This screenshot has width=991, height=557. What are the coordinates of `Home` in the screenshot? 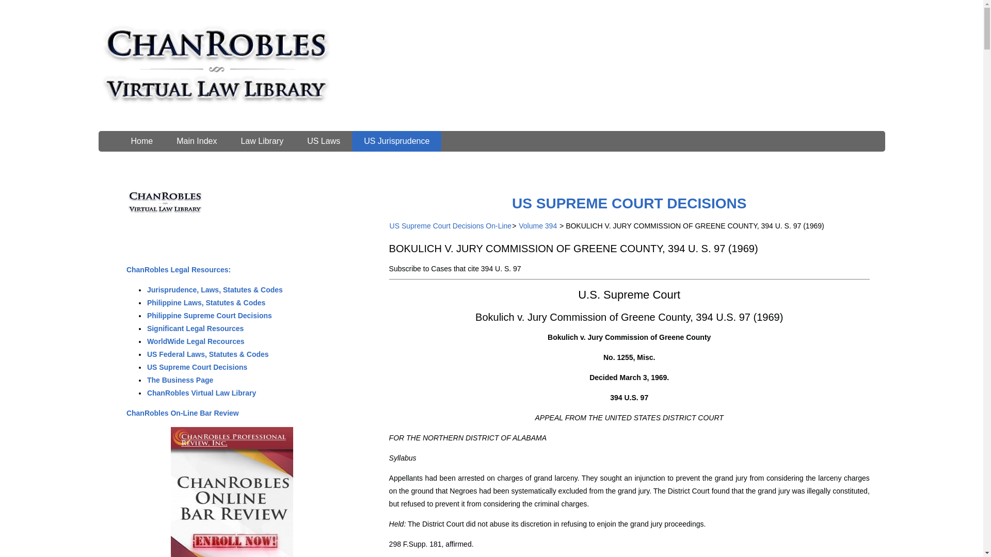 It's located at (141, 141).